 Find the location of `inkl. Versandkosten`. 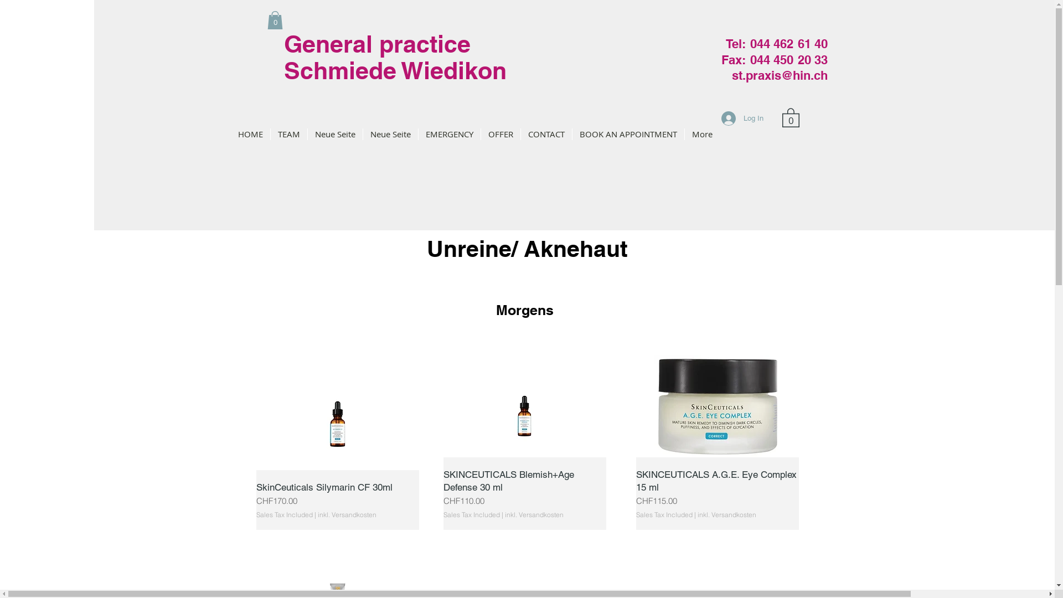

inkl. Versandkosten is located at coordinates (727, 515).